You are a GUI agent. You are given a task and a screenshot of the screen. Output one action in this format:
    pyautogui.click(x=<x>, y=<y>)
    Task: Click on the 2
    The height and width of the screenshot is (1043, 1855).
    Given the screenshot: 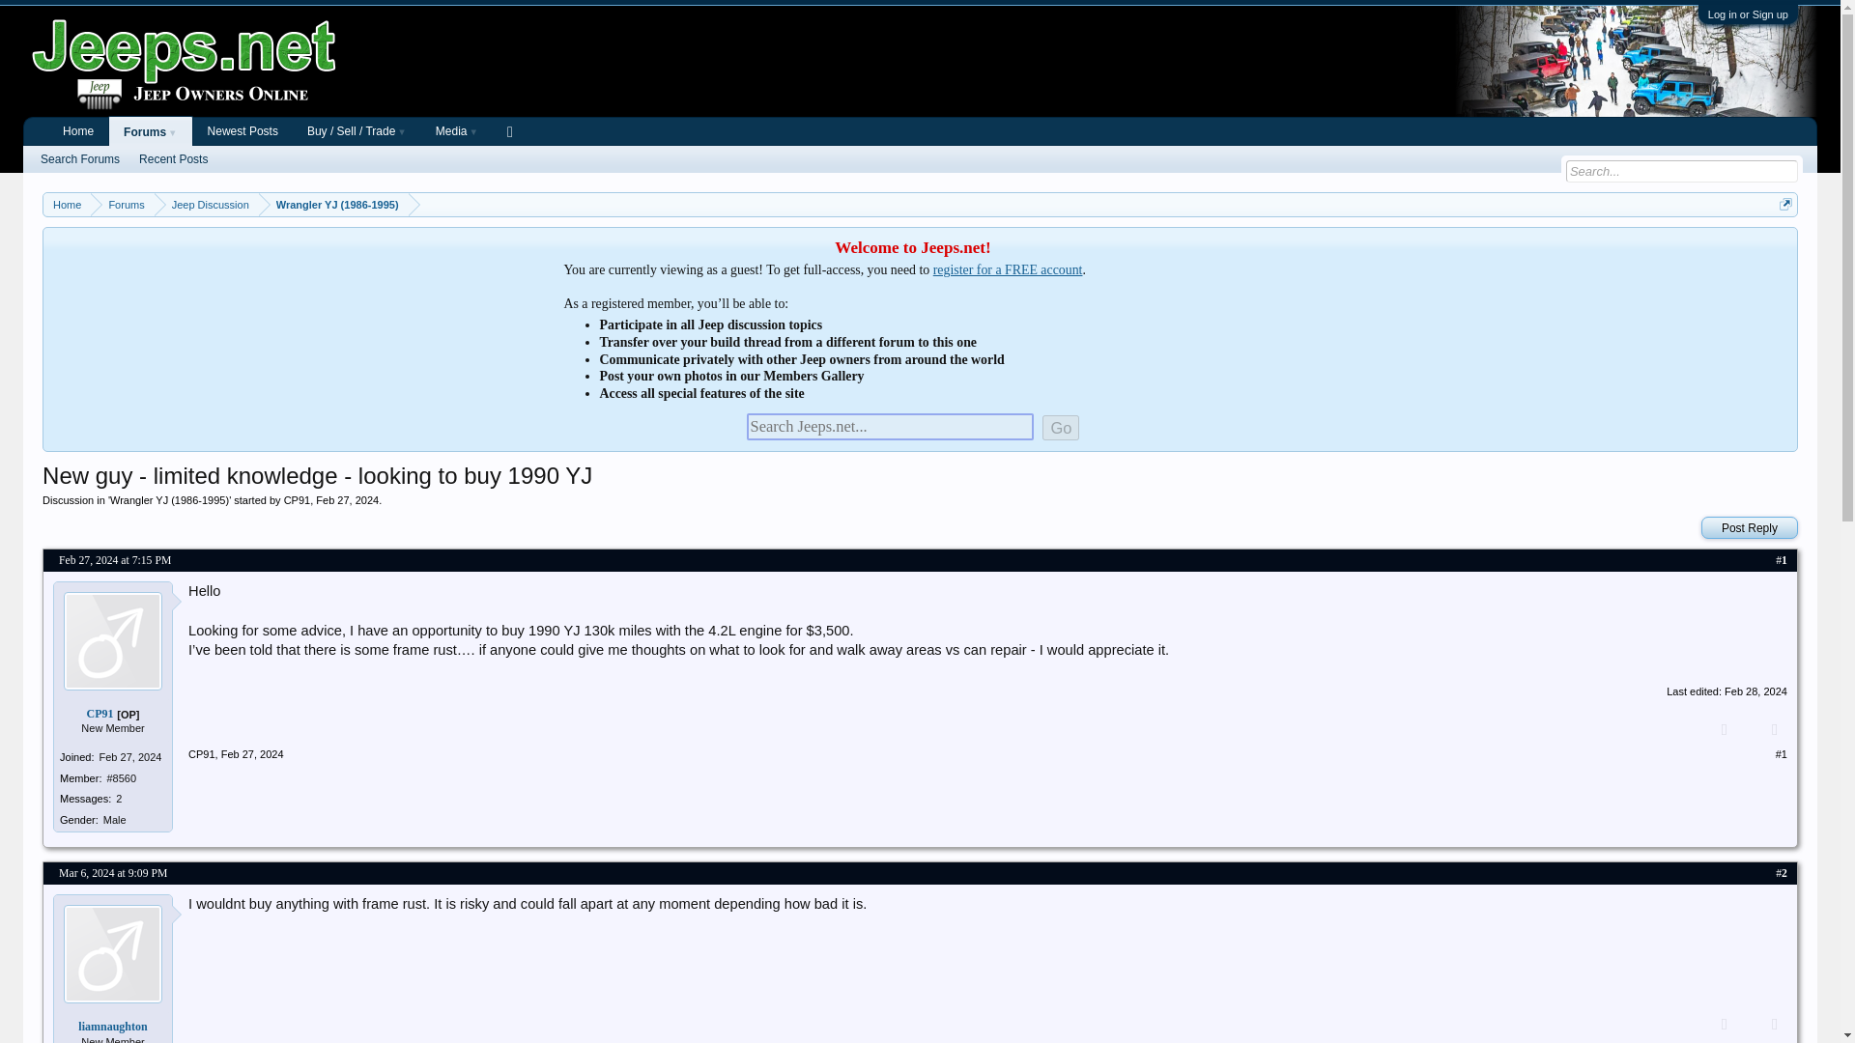 What is the action you would take?
    pyautogui.click(x=1784, y=873)
    